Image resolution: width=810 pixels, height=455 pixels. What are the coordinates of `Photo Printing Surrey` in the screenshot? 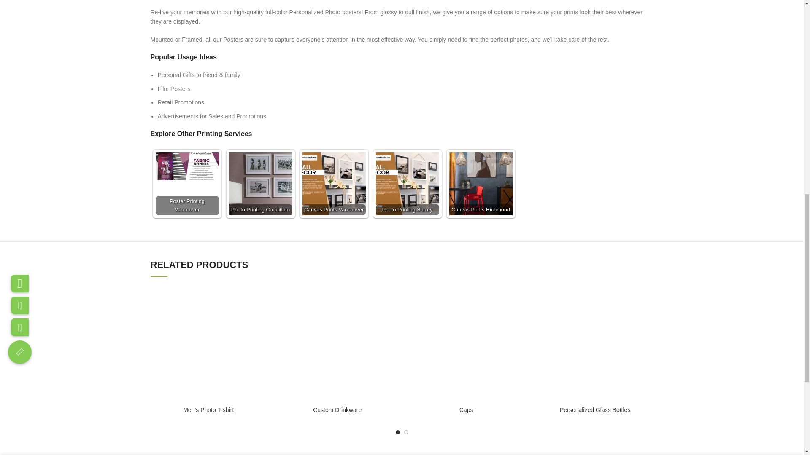 It's located at (407, 183).